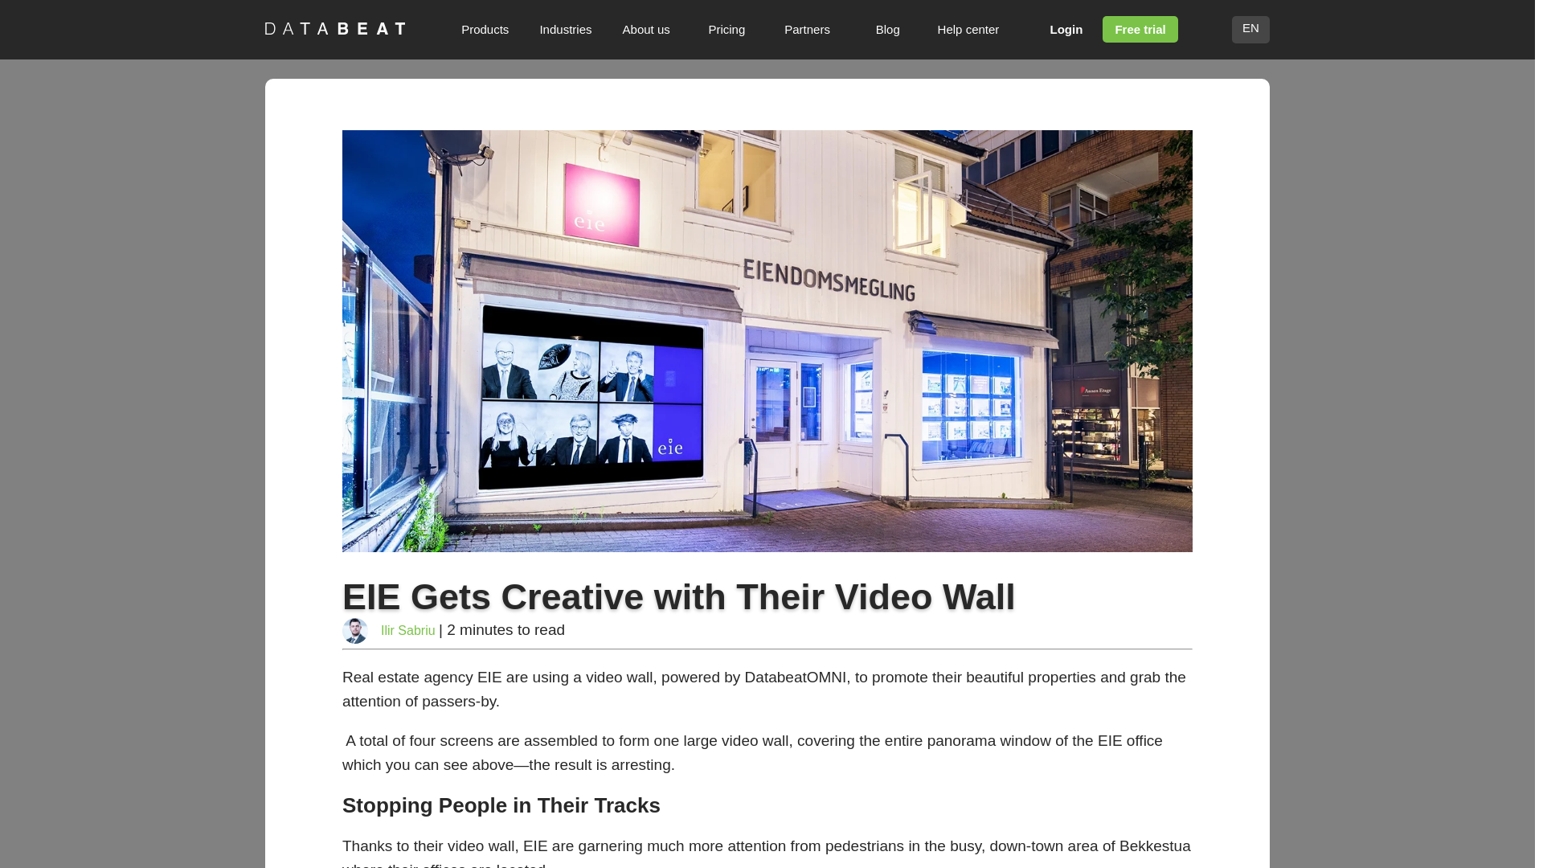  What do you see at coordinates (968, 29) in the screenshot?
I see `Help center` at bounding box center [968, 29].